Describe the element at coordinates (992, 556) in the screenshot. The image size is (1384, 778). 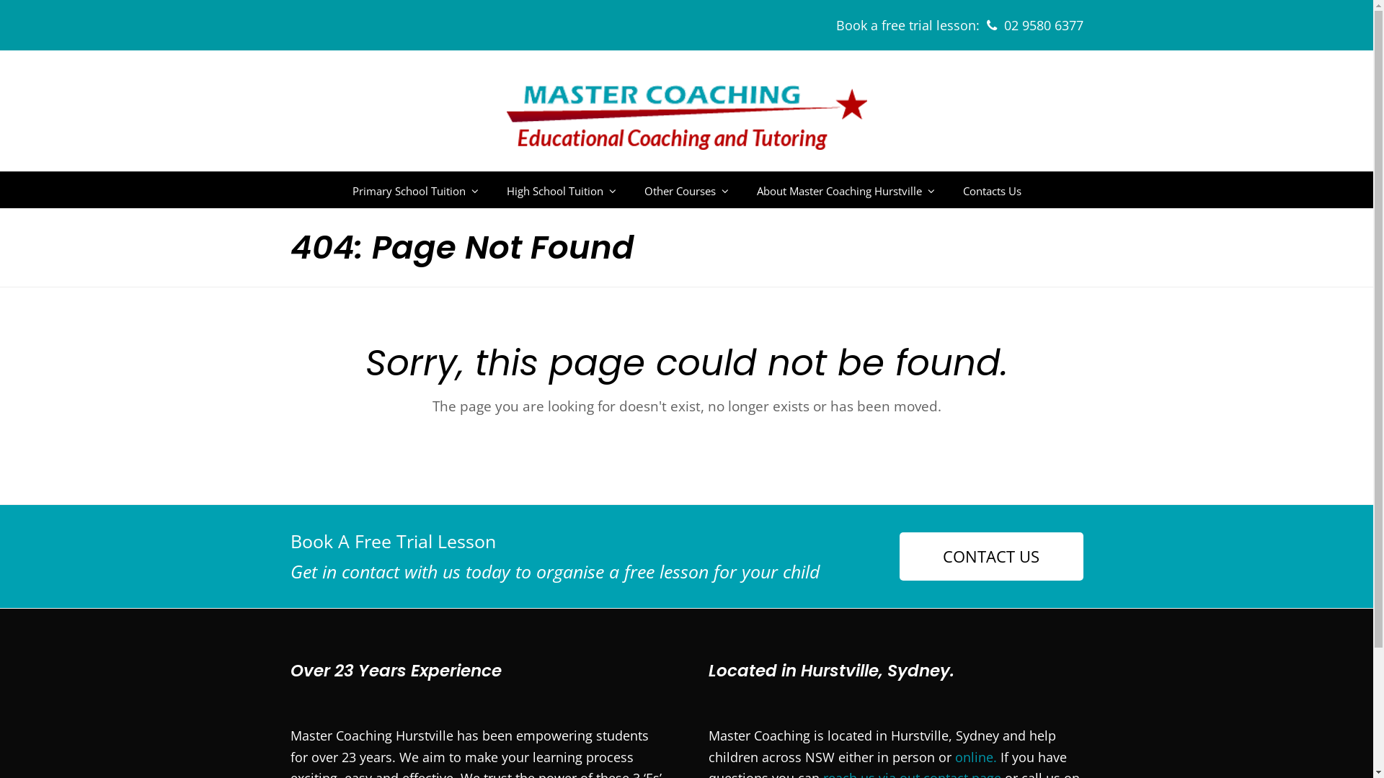
I see `CONTACT US` at that location.